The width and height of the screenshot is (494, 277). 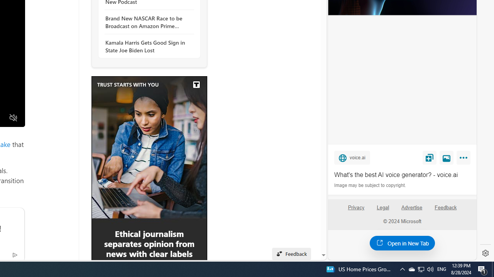 I want to click on Brand New NASCAR Race to be Broadcast on Amazon Prime Video, so click(x=147, y=22).